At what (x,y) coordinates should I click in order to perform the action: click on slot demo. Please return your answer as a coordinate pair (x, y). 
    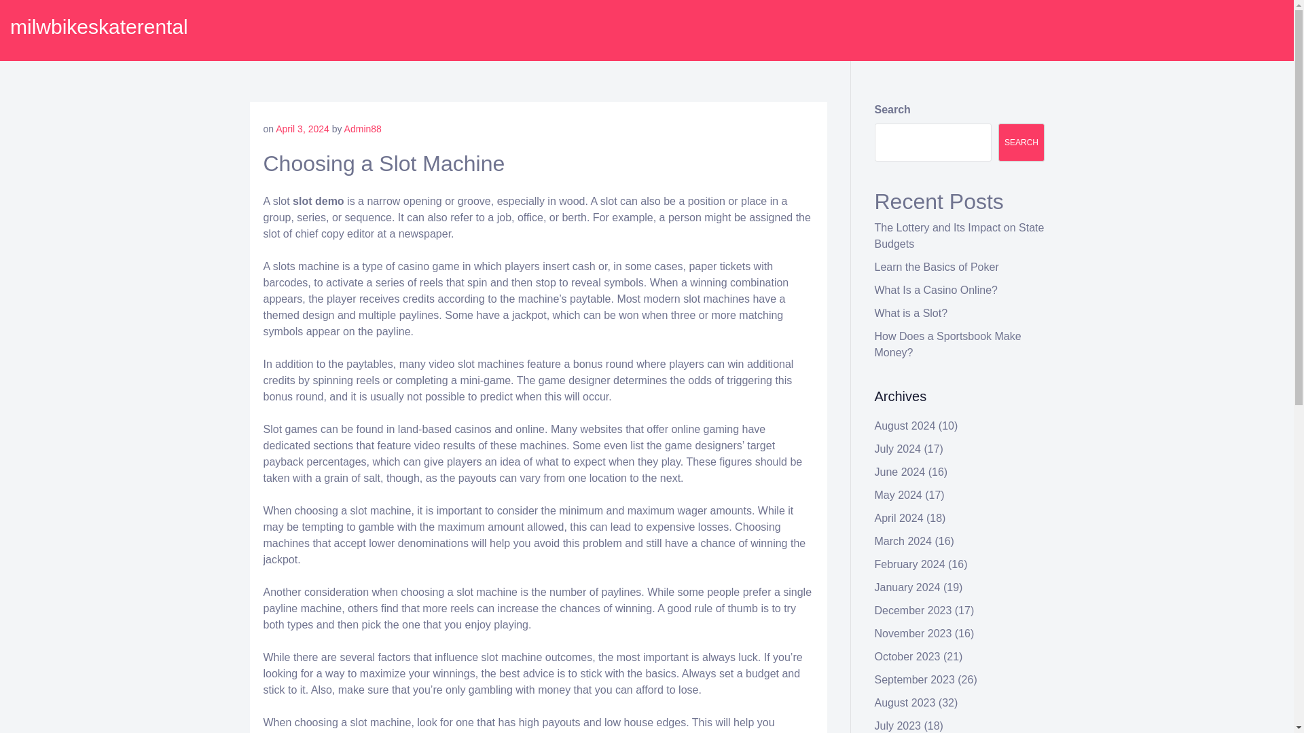
    Looking at the image, I should click on (318, 201).